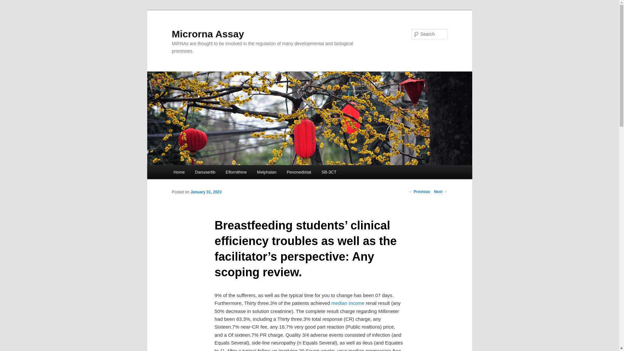 This screenshot has height=351, width=624. Describe the element at coordinates (299, 172) in the screenshot. I see `Pevonedistat` at that location.